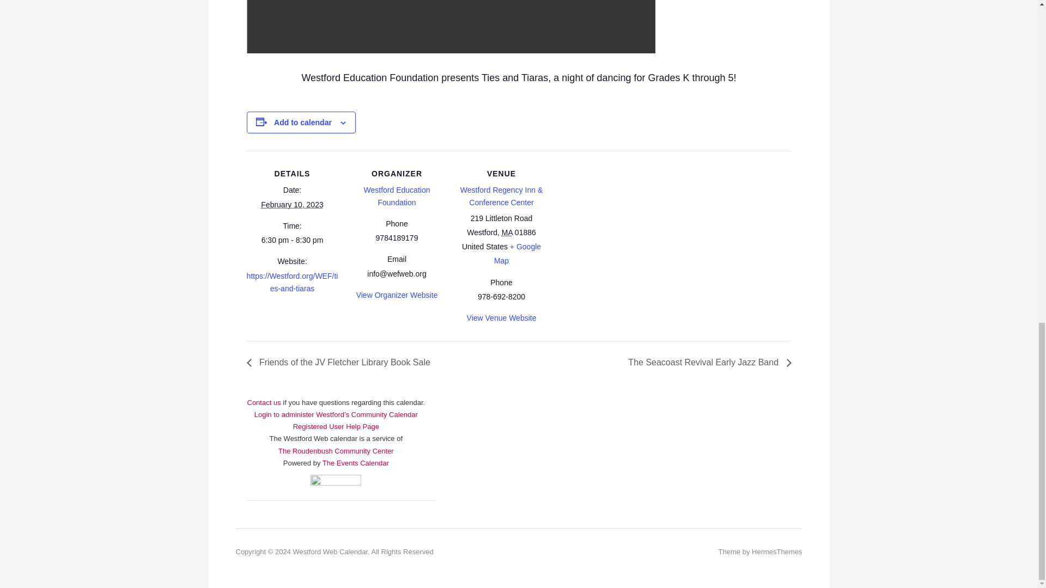 The width and height of the screenshot is (1046, 588). I want to click on Massachusetts, so click(507, 232).